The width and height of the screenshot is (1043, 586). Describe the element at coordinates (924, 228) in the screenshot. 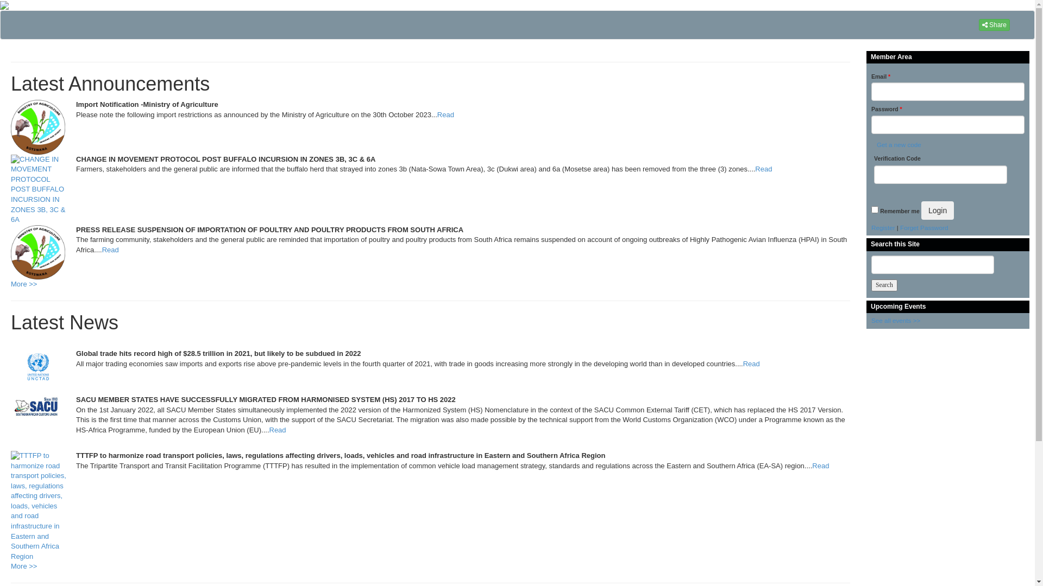

I see `Forget Password` at that location.